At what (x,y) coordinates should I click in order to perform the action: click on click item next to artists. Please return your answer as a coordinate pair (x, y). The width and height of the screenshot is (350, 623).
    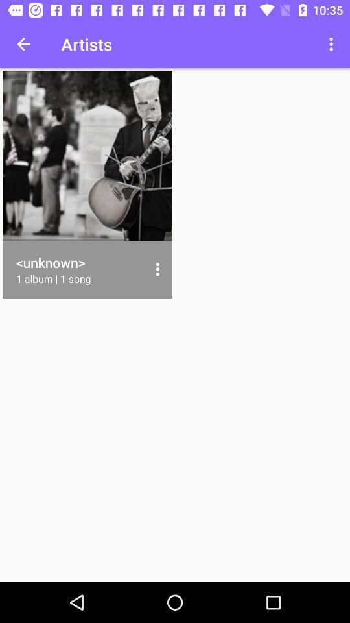
    Looking at the image, I should click on (23, 44).